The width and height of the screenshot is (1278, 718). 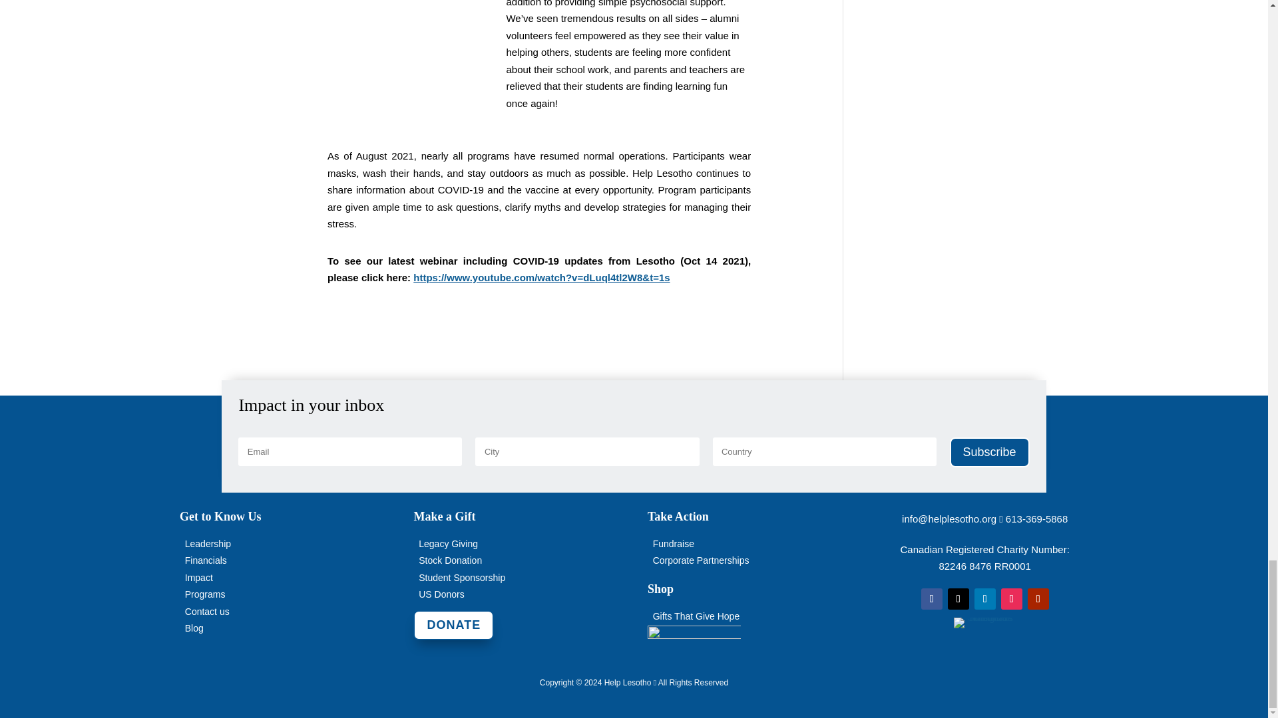 I want to click on Student Sponsorship, so click(x=462, y=577).